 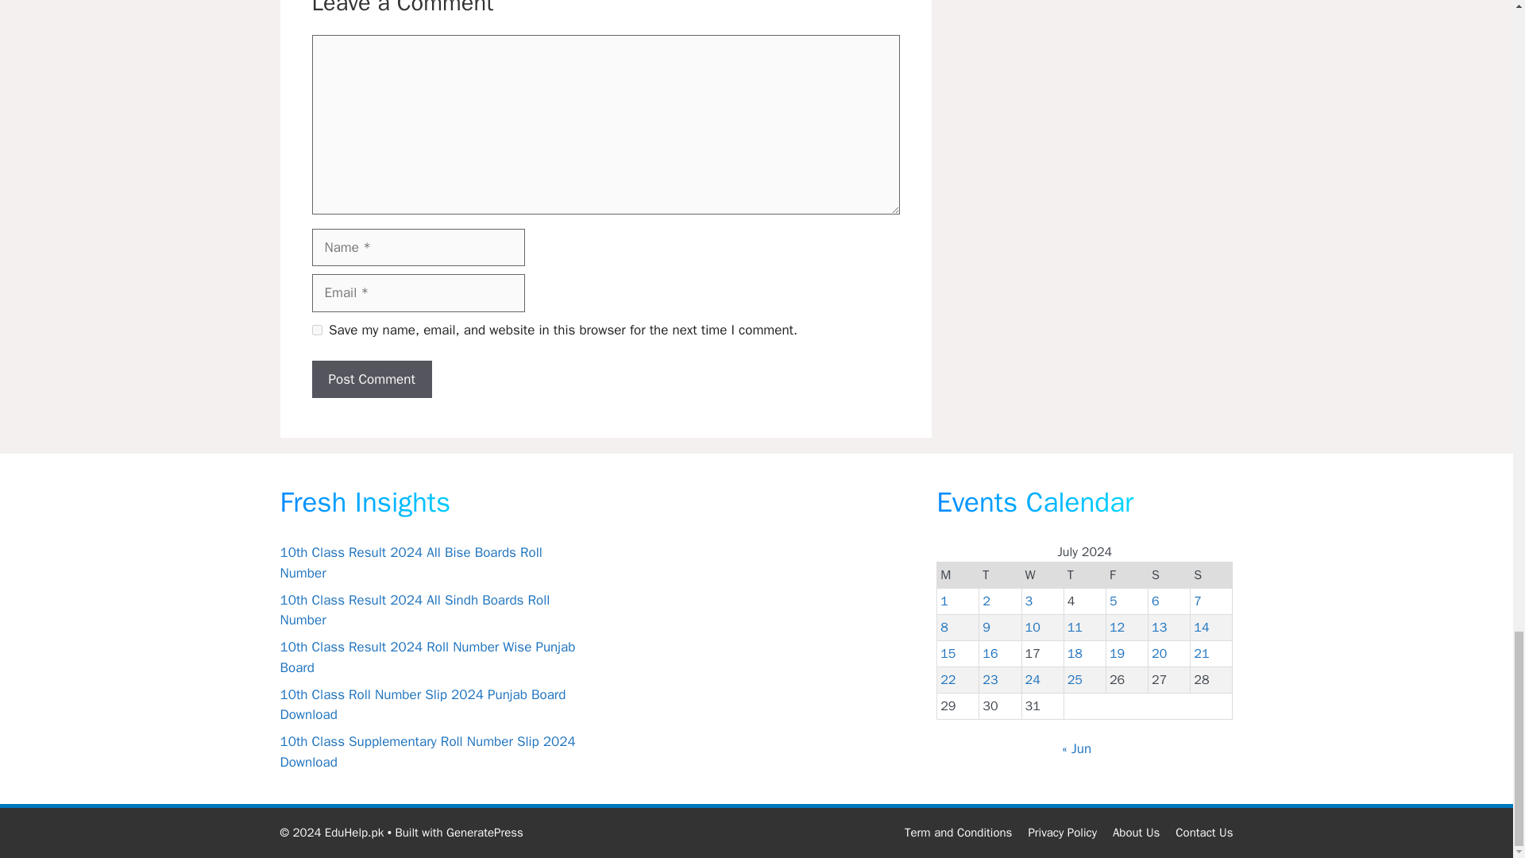 What do you see at coordinates (1042, 575) in the screenshot?
I see `Wednesday` at bounding box center [1042, 575].